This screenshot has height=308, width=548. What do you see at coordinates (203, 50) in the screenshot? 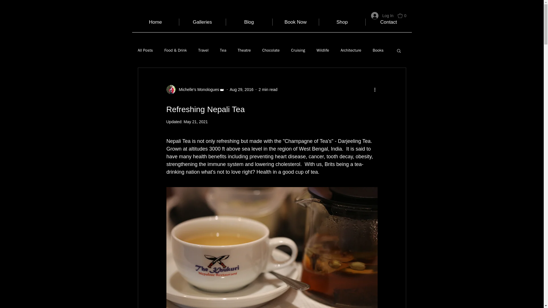
I see `Travel` at bounding box center [203, 50].